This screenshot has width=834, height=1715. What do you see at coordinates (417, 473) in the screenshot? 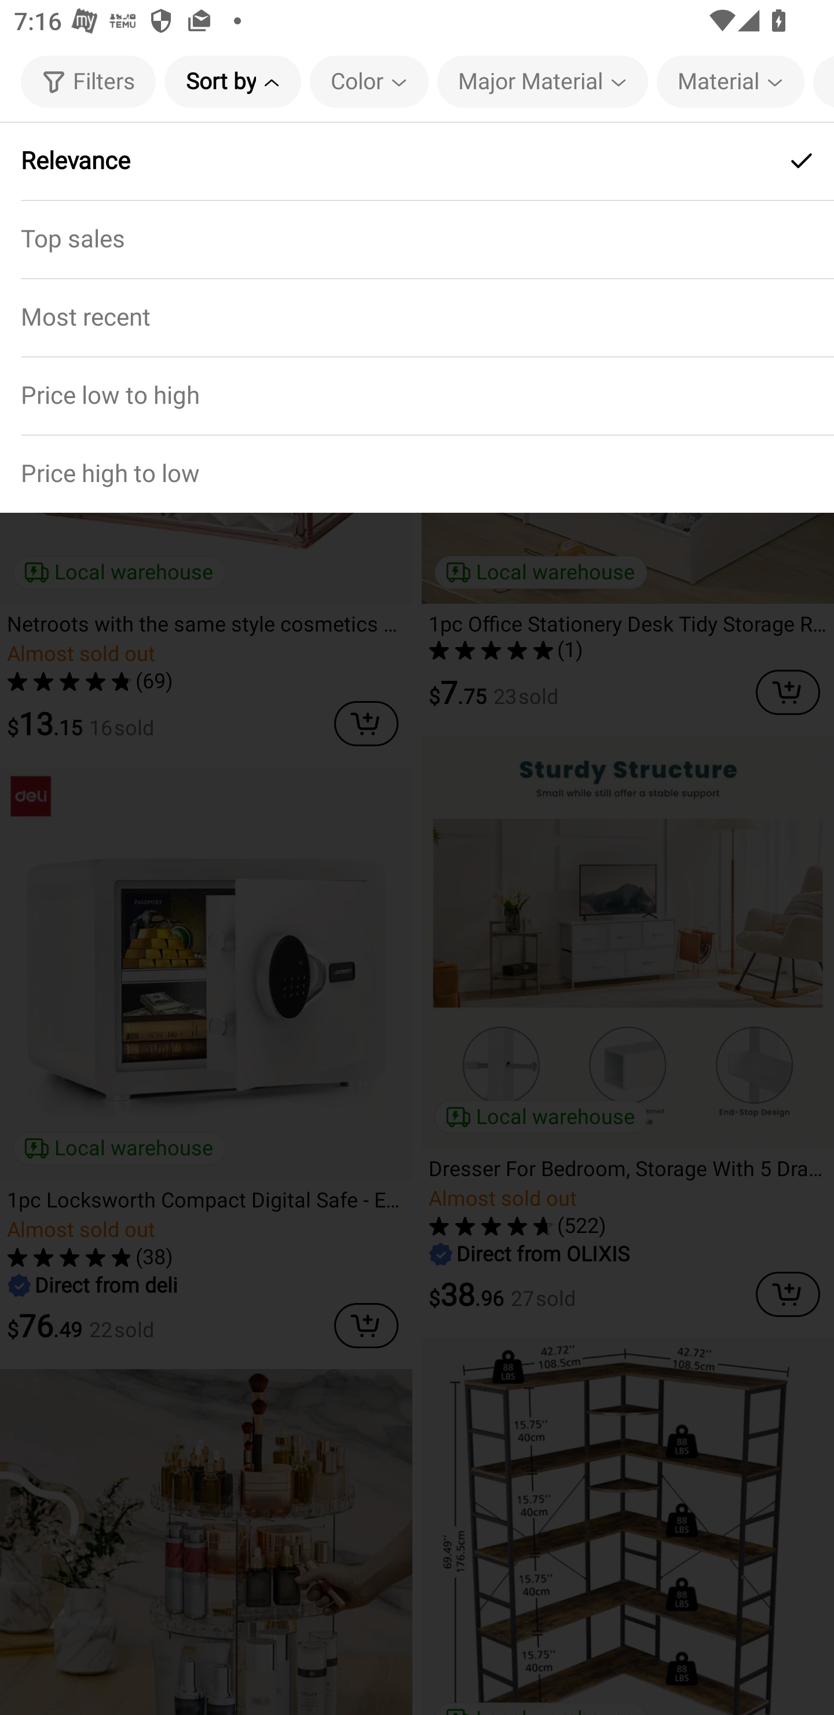
I see `Price high to low` at bounding box center [417, 473].